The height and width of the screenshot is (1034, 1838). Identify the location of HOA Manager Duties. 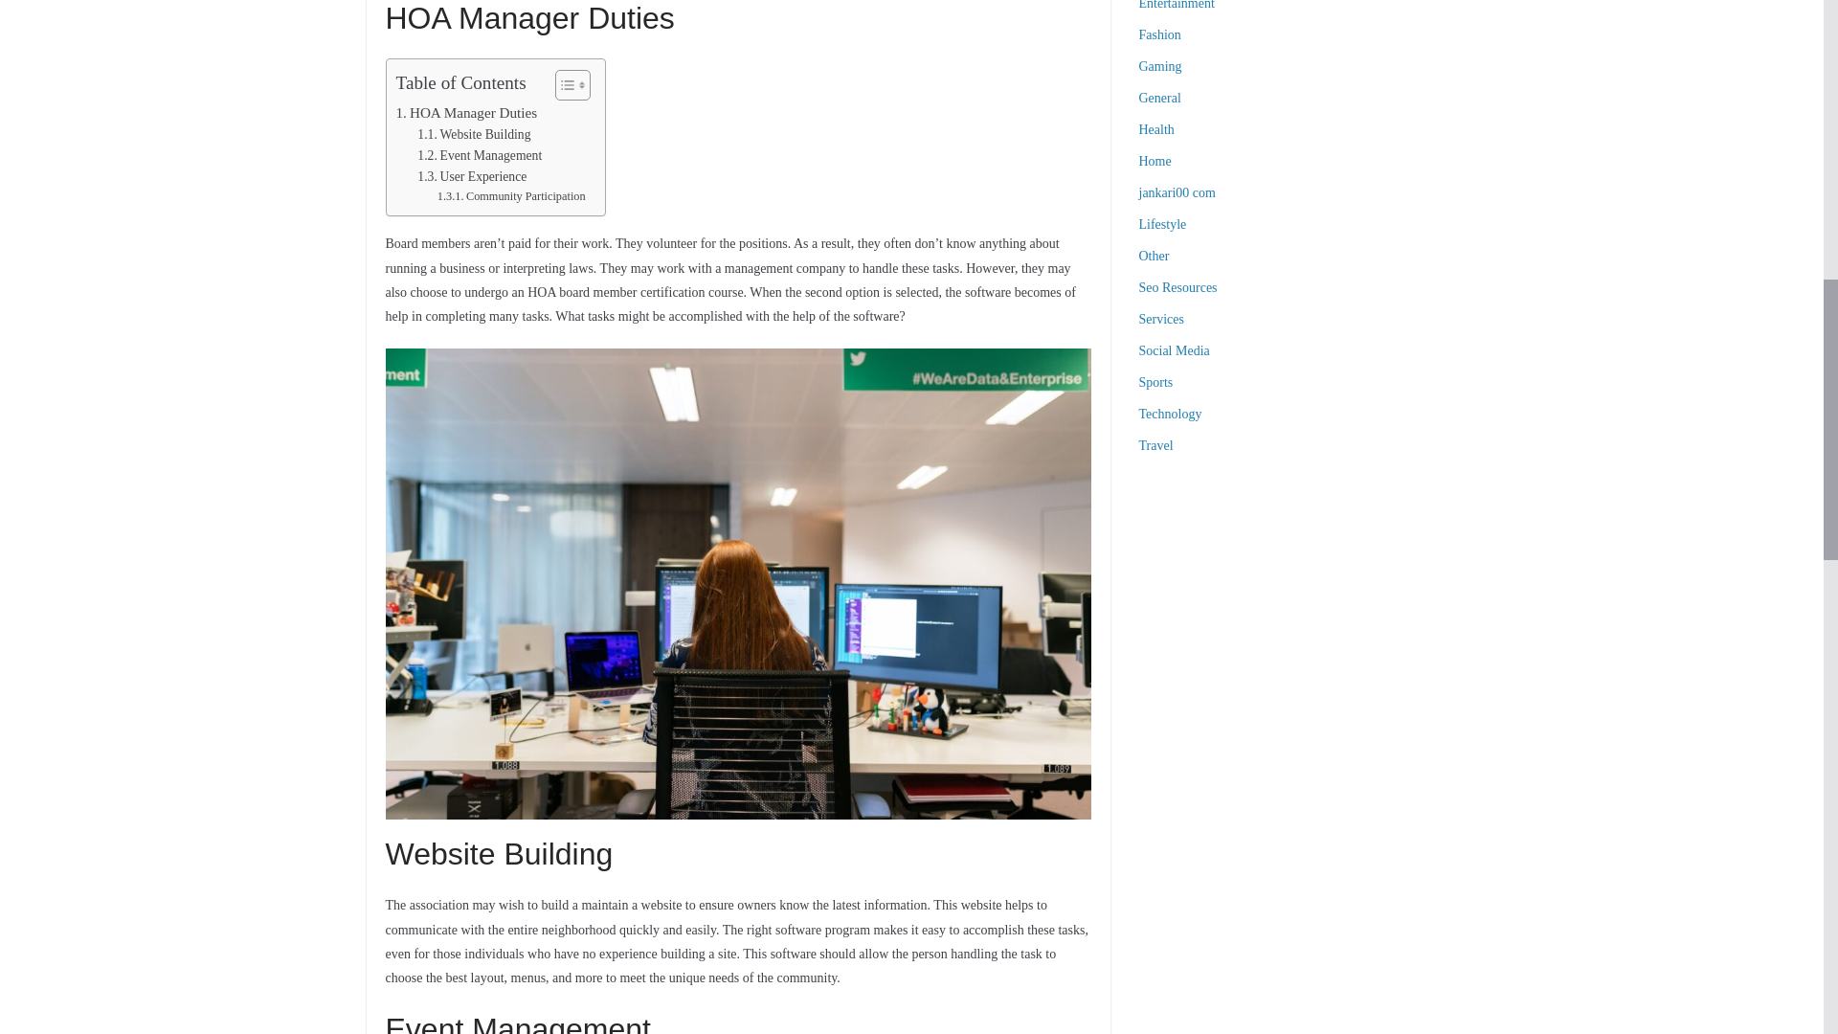
(467, 112).